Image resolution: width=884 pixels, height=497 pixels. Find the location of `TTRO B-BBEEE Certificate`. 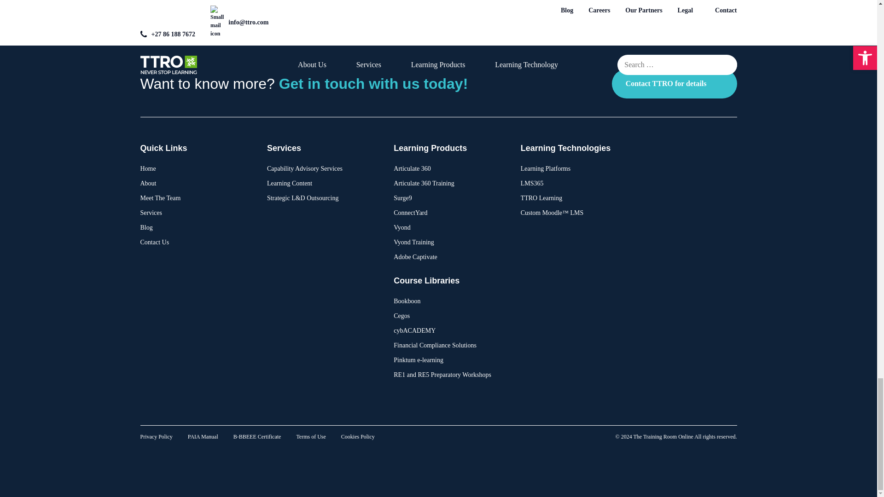

TTRO B-BBEEE Certificate is located at coordinates (257, 436).